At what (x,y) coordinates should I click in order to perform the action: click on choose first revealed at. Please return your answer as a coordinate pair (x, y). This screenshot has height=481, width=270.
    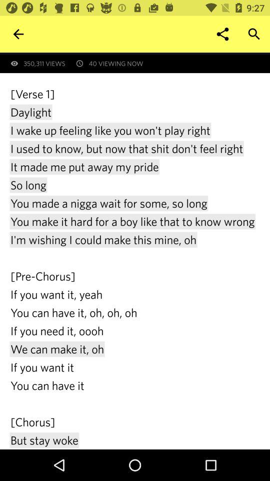
    Looking at the image, I should click on (140, 53).